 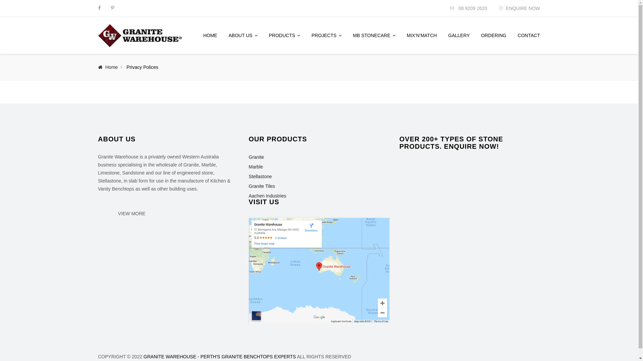 What do you see at coordinates (469, 8) in the screenshot?
I see `08 9209 2620` at bounding box center [469, 8].